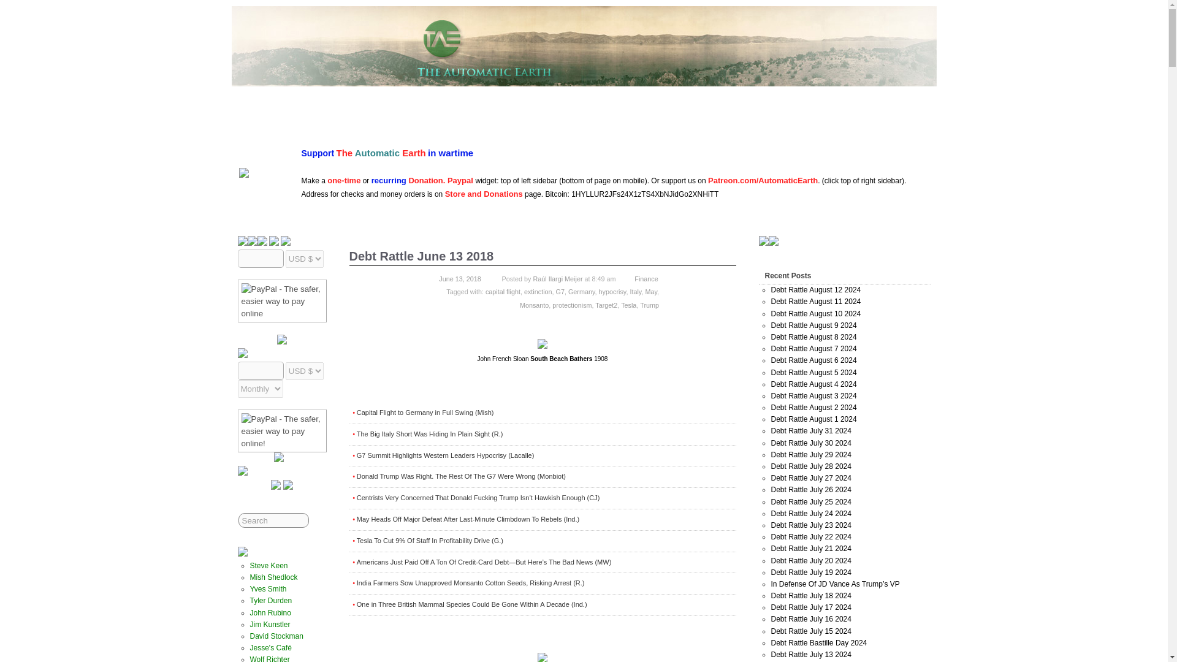 This screenshot has height=662, width=1177. I want to click on The Automatic Earth, so click(696, 29).